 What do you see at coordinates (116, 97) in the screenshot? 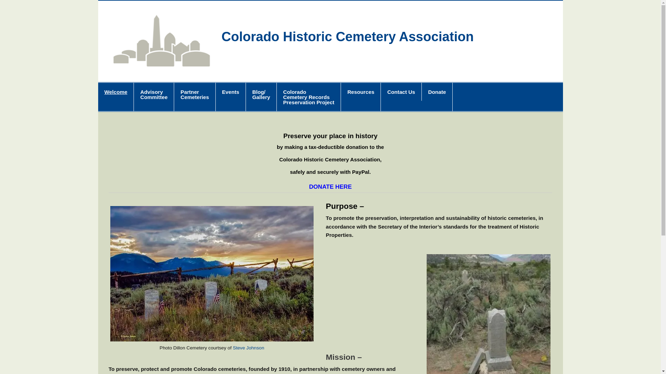
I see `DONATE HERE` at bounding box center [116, 97].